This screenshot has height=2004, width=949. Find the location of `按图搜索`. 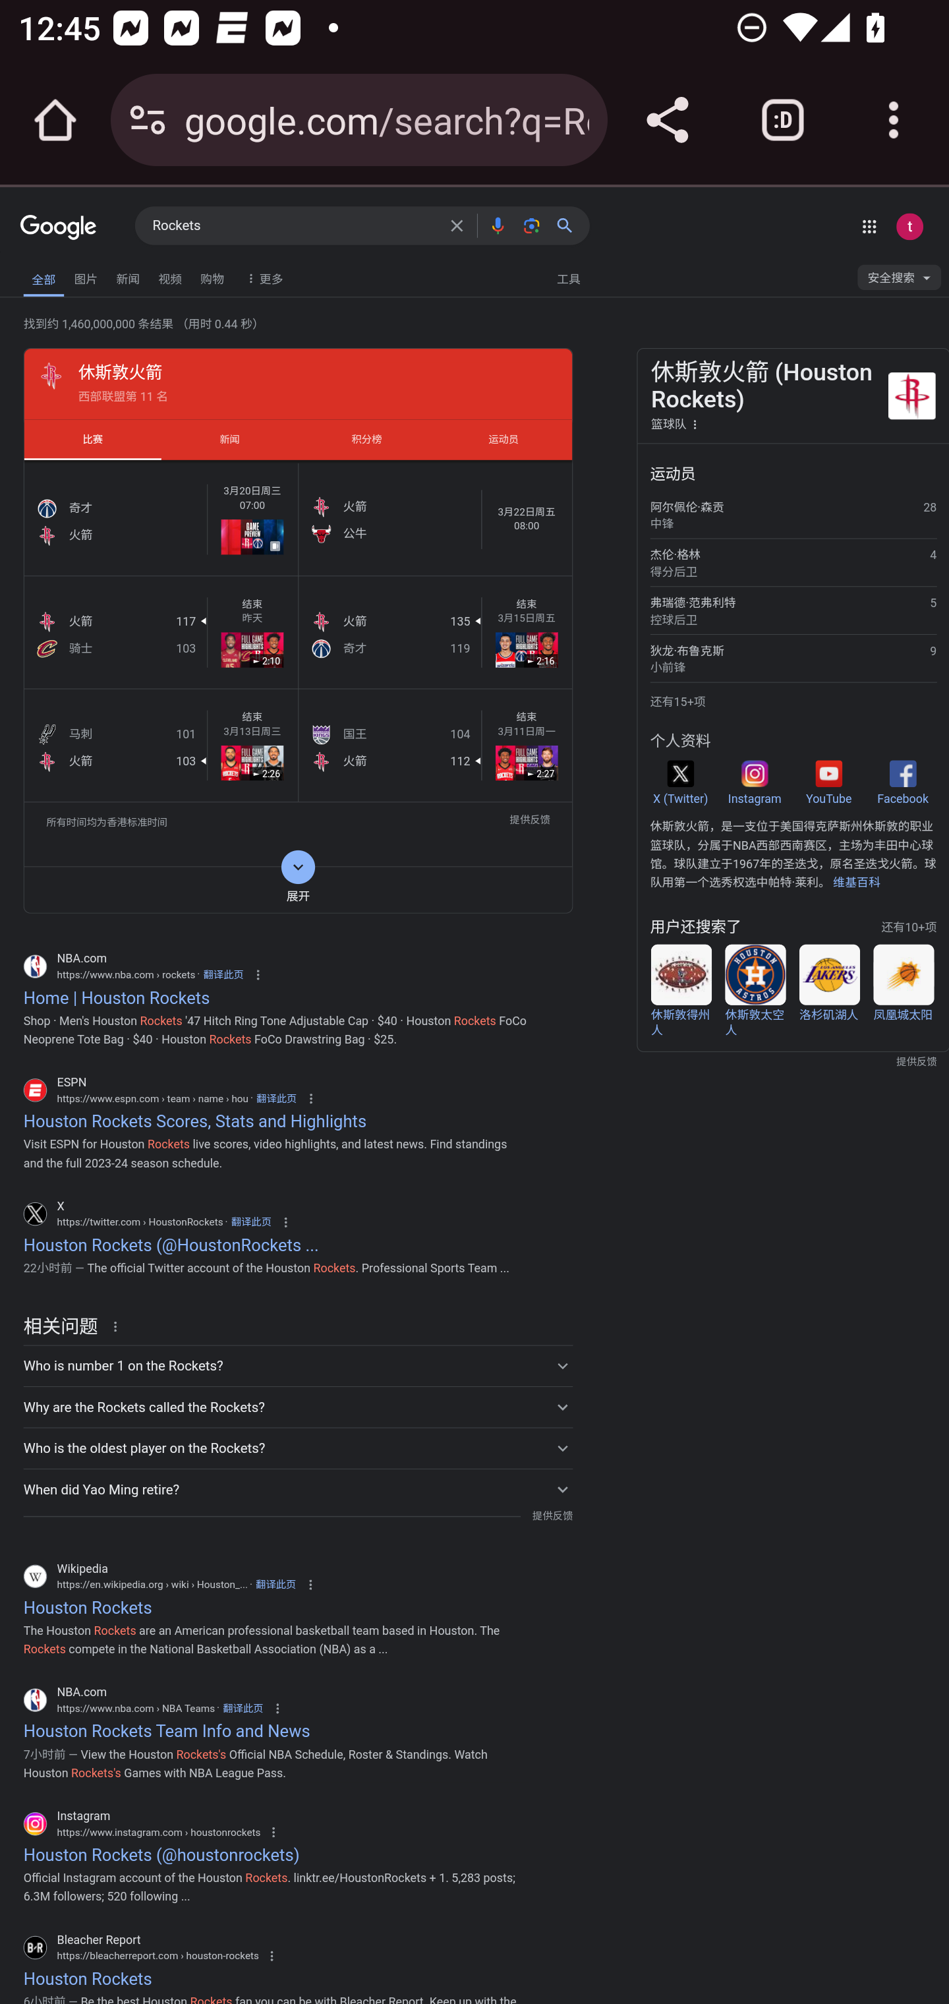

按图搜索 is located at coordinates (531, 225).